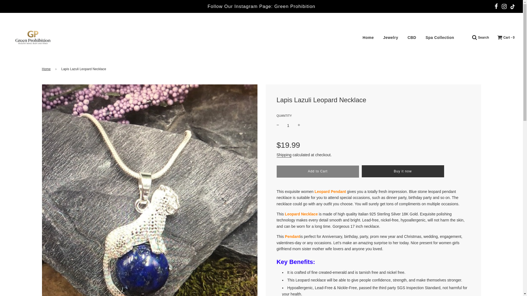  What do you see at coordinates (439, 38) in the screenshot?
I see `Spa Collection` at bounding box center [439, 38].